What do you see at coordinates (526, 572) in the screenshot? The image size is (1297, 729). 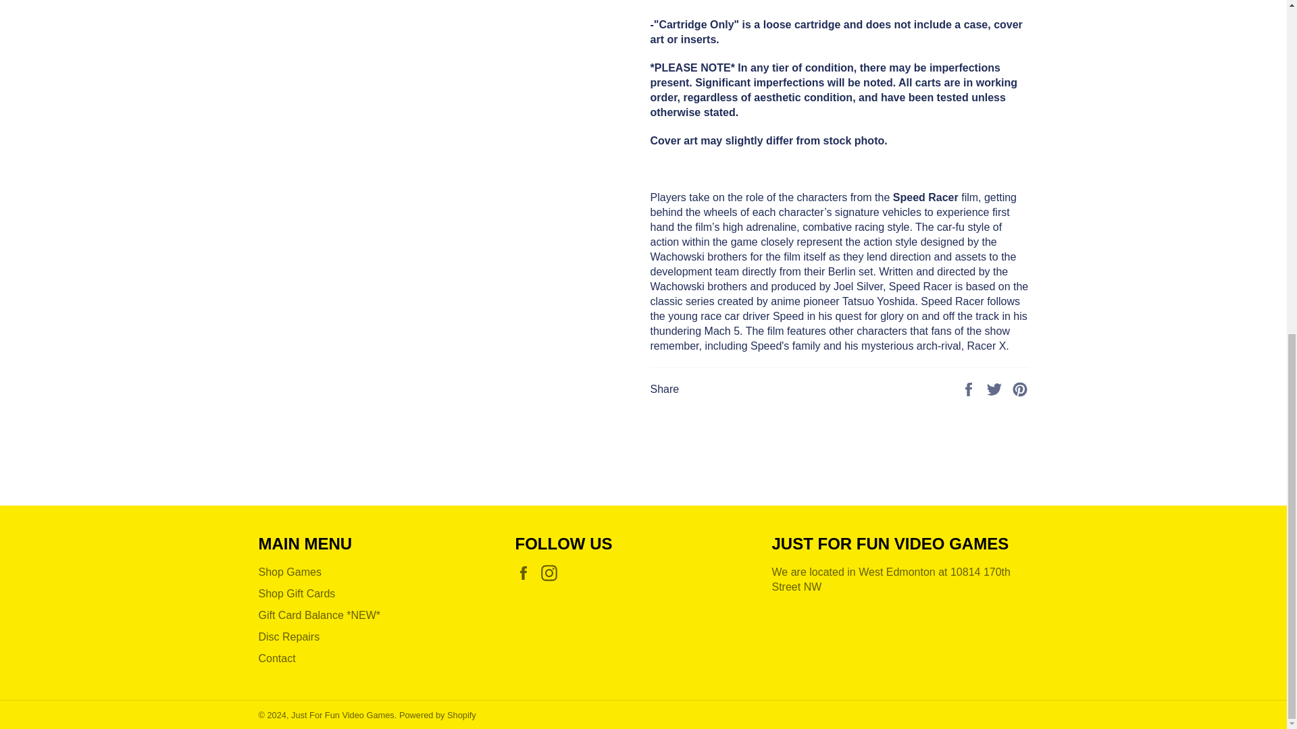 I see `Just For Fun Video Games on Facebook` at bounding box center [526, 572].